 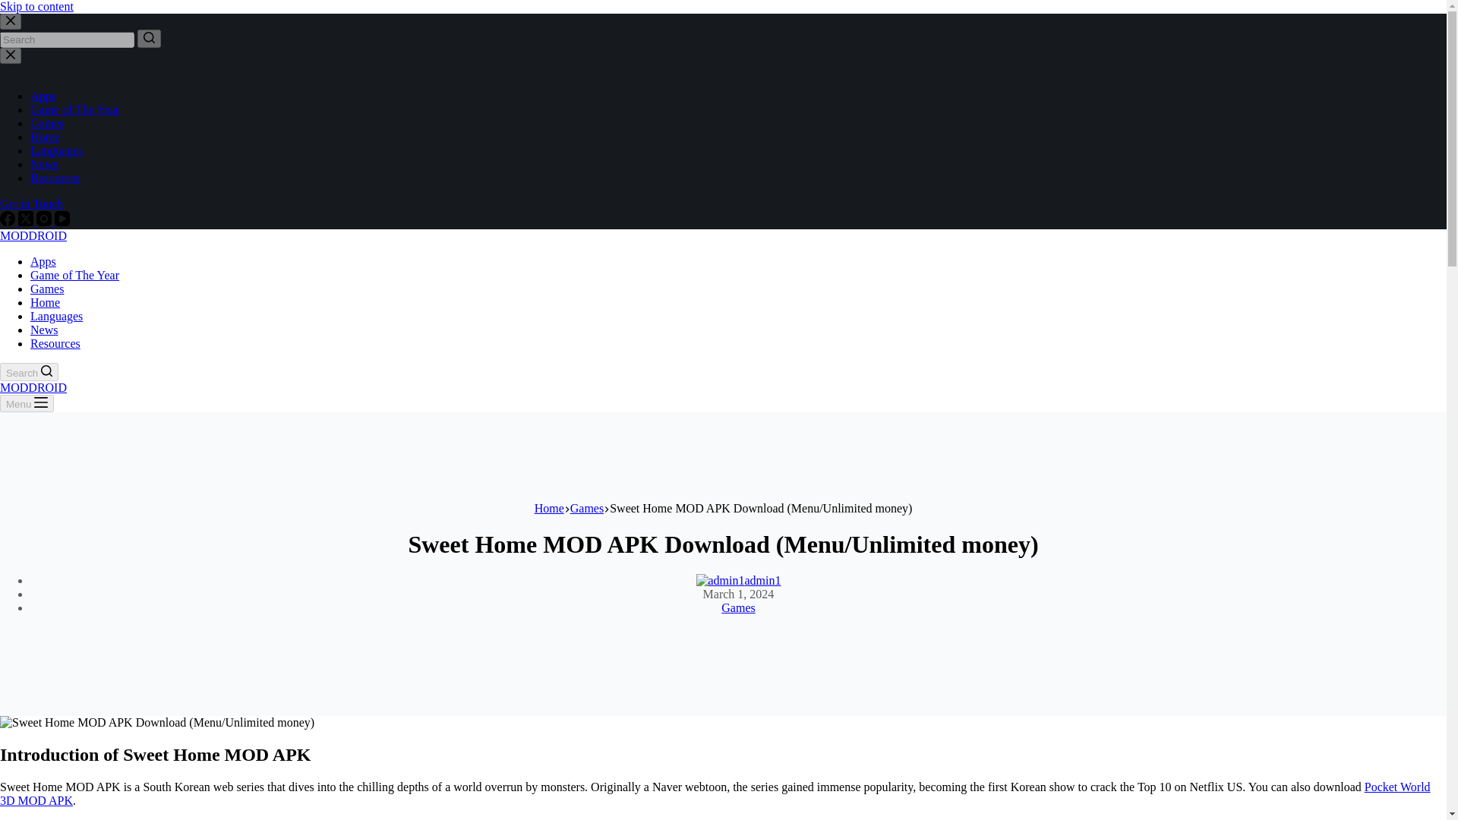 I want to click on Resources, so click(x=55, y=343).